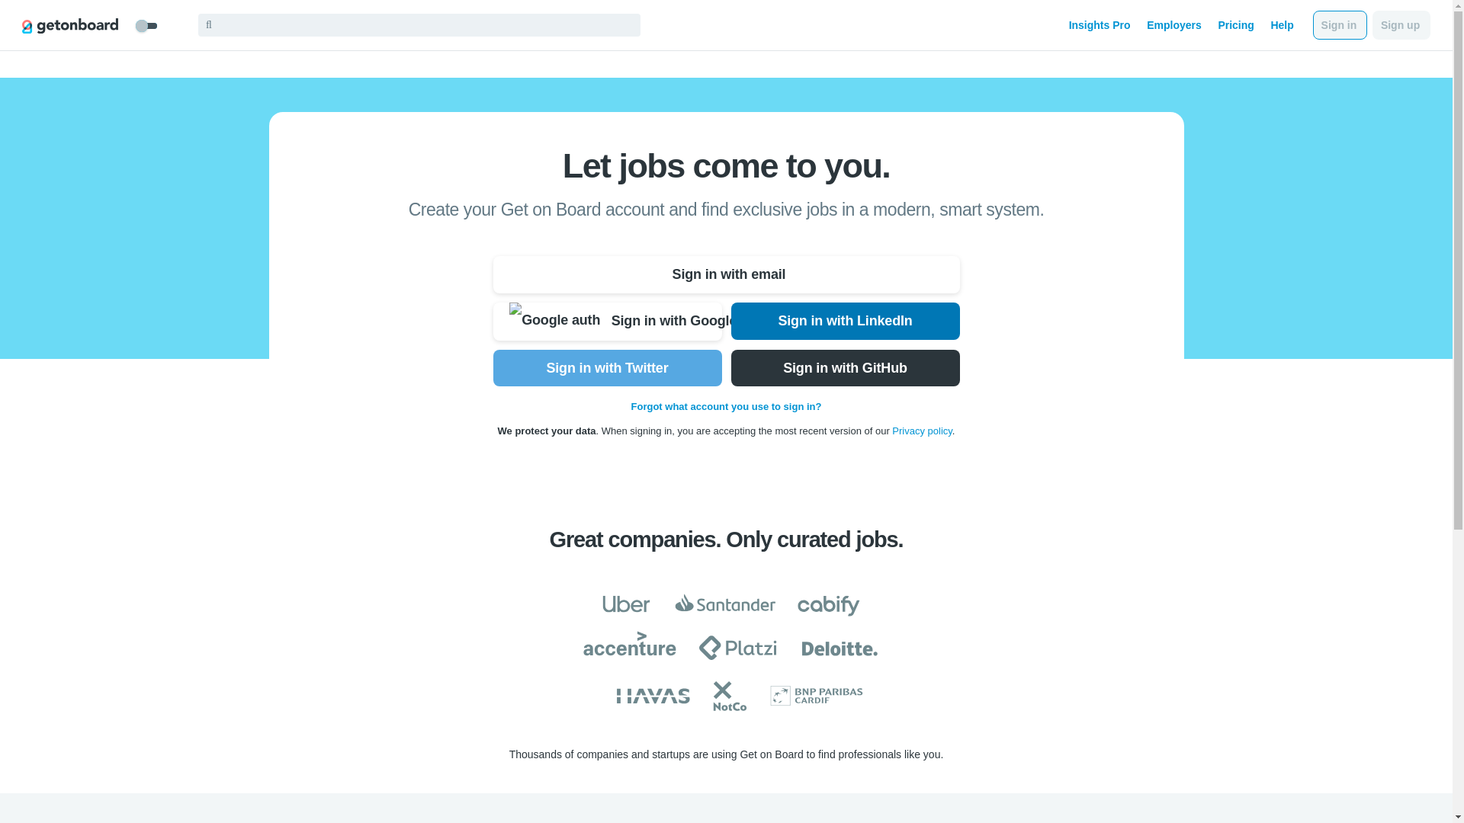 Image resolution: width=1464 pixels, height=823 pixels. I want to click on Sign in with Twitter, so click(607, 368).